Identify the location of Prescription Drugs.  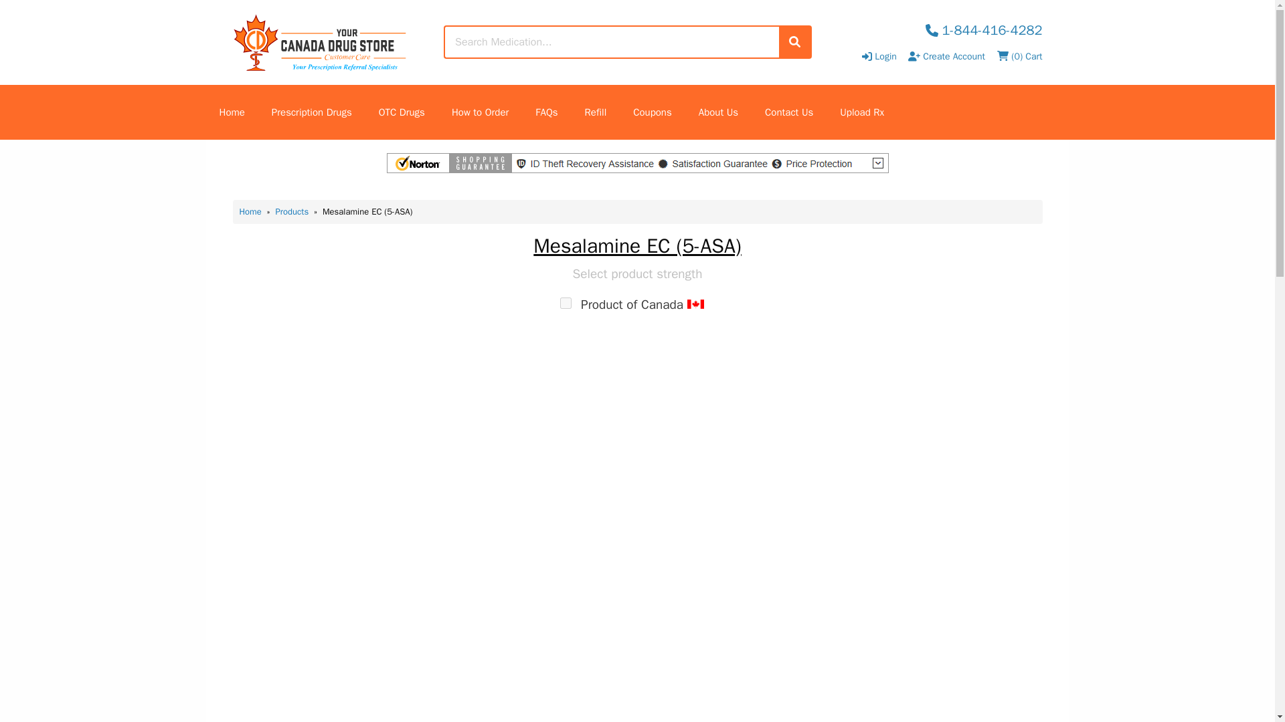
(311, 112).